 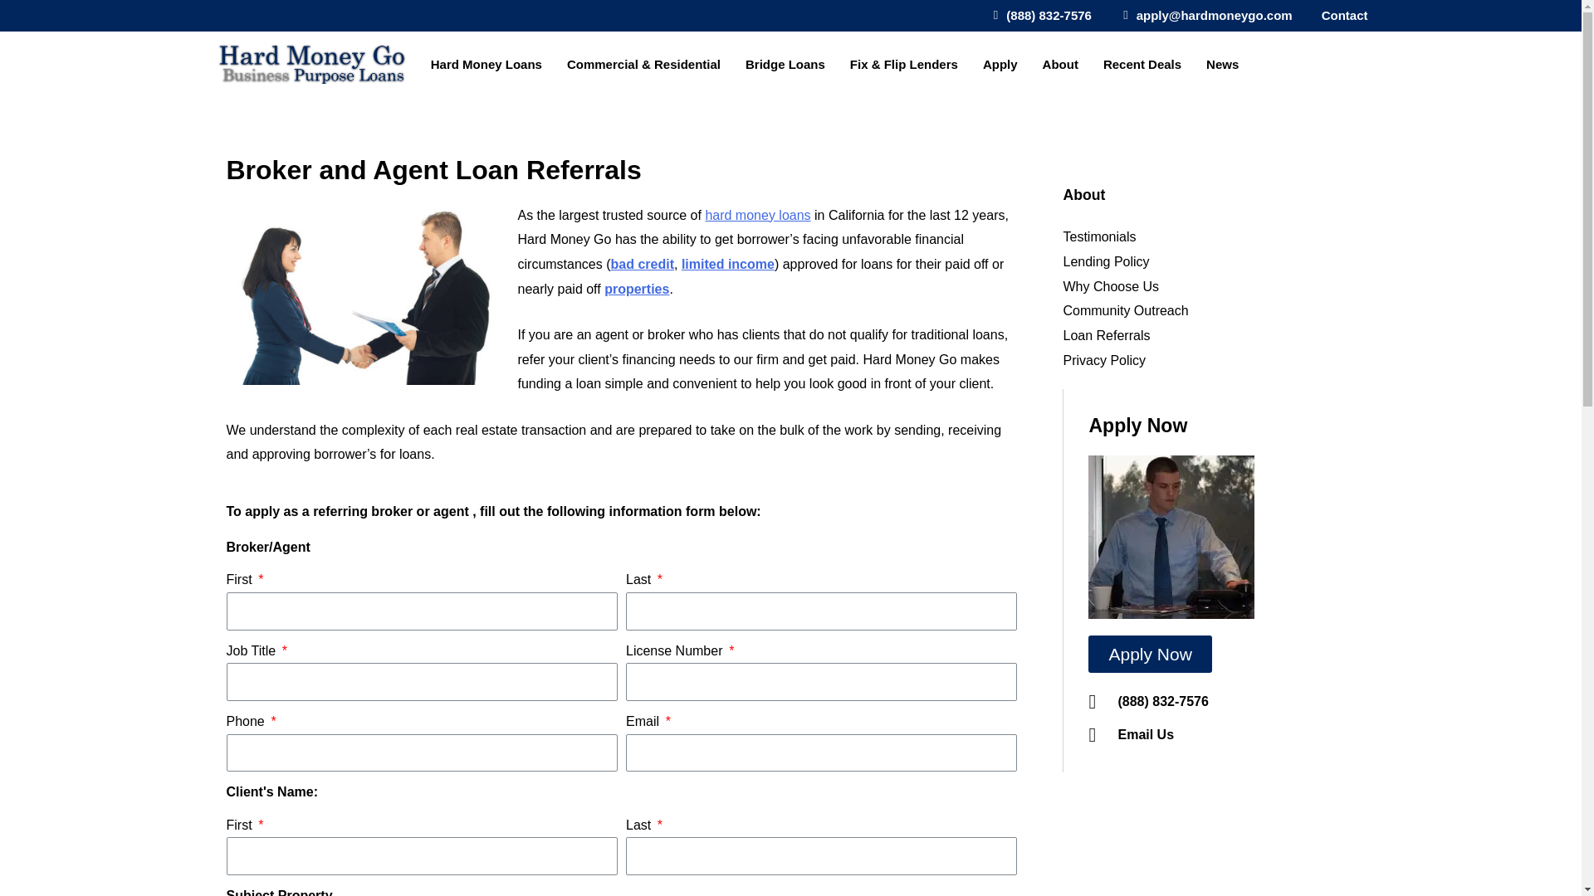 What do you see at coordinates (789, 65) in the screenshot?
I see `Bridge Loans` at bounding box center [789, 65].